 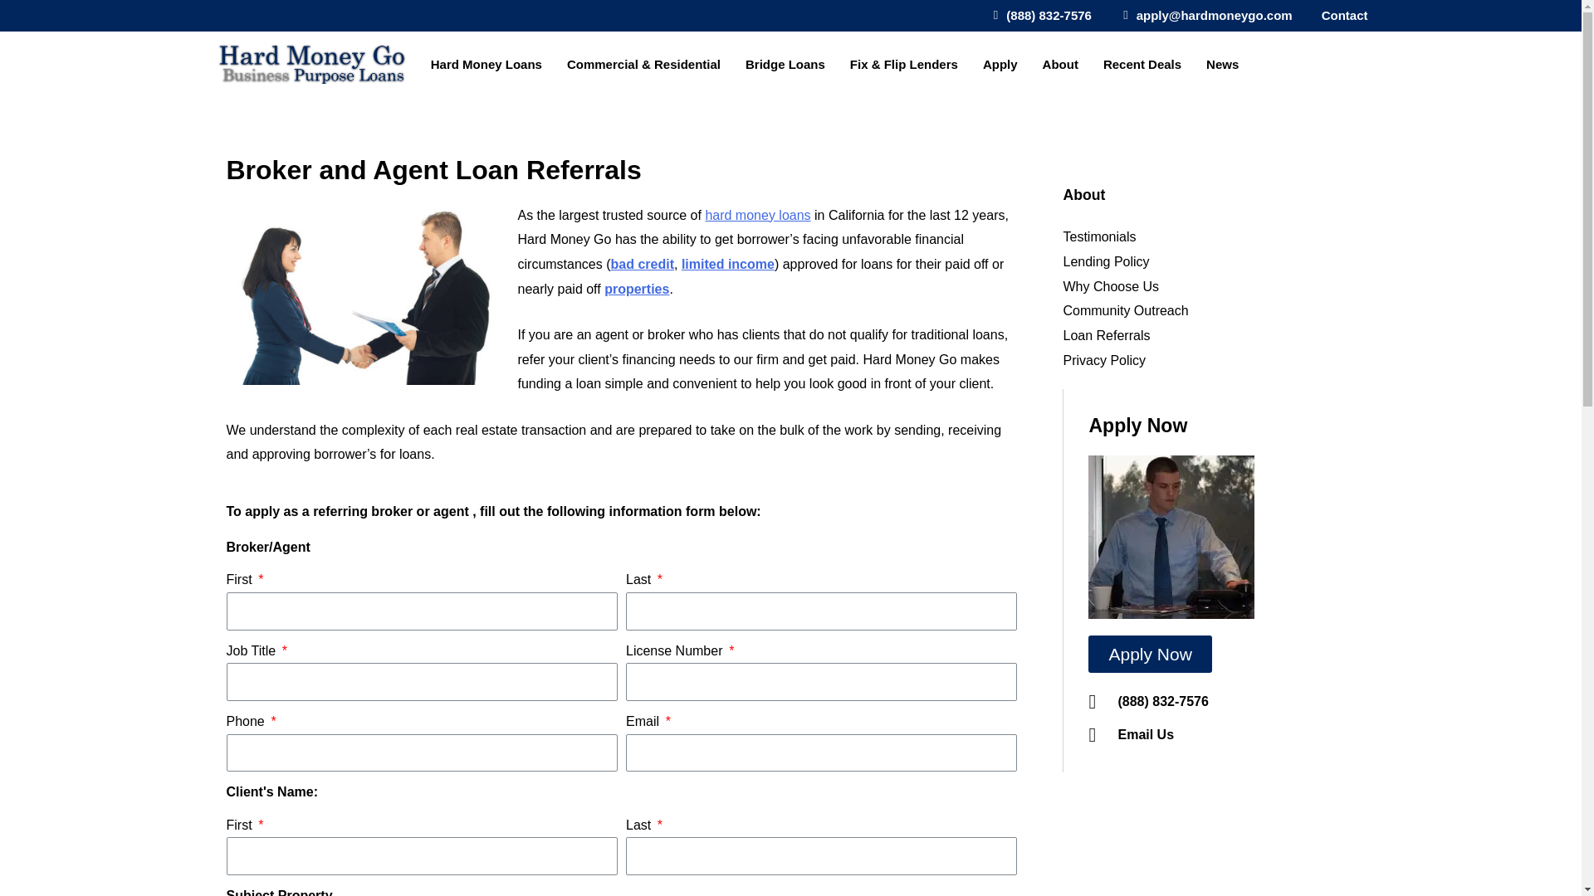 What do you see at coordinates (789, 65) in the screenshot?
I see `Bridge Loans` at bounding box center [789, 65].